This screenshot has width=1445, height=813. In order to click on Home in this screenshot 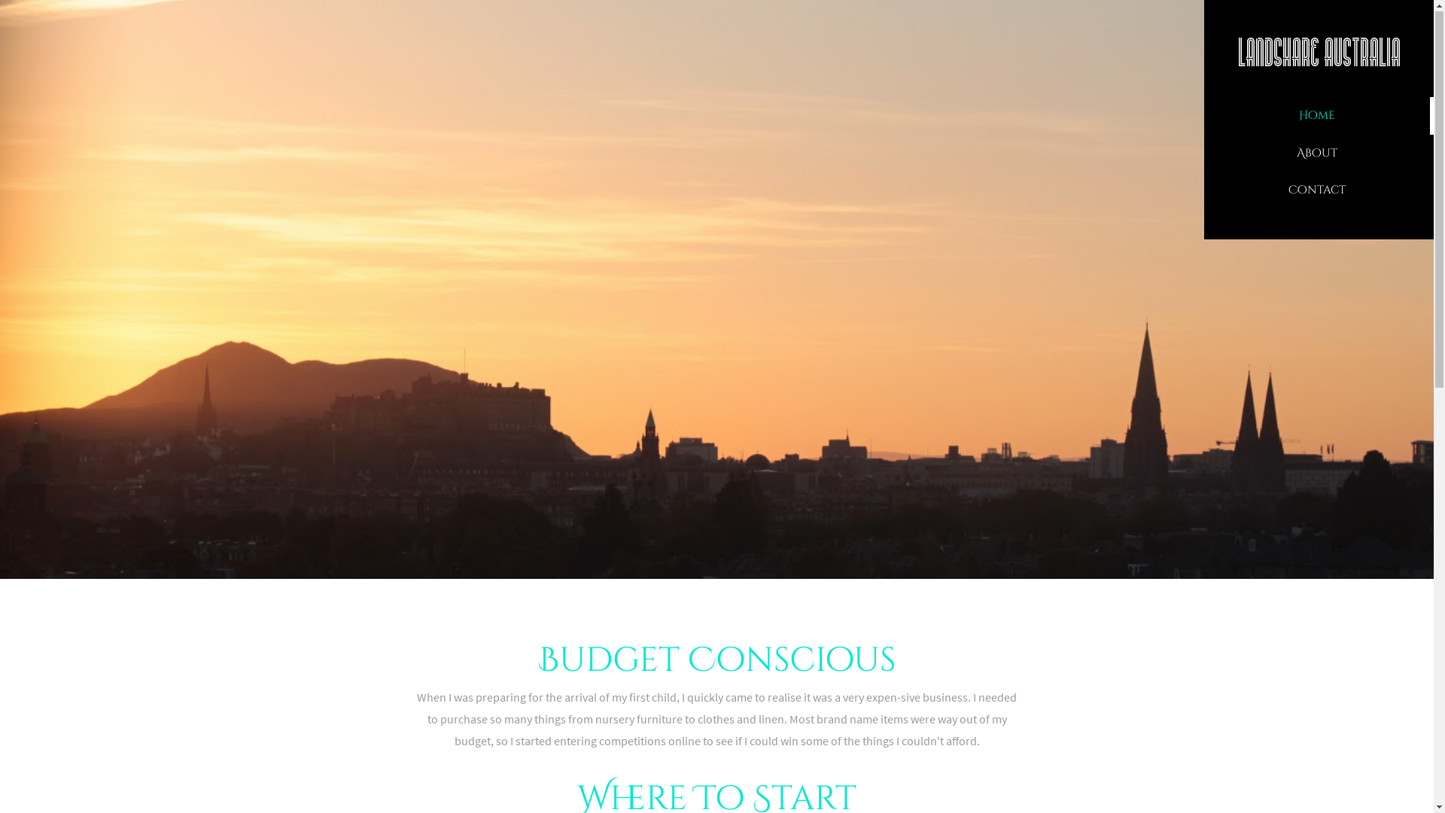, I will do `click(1317, 116)`.